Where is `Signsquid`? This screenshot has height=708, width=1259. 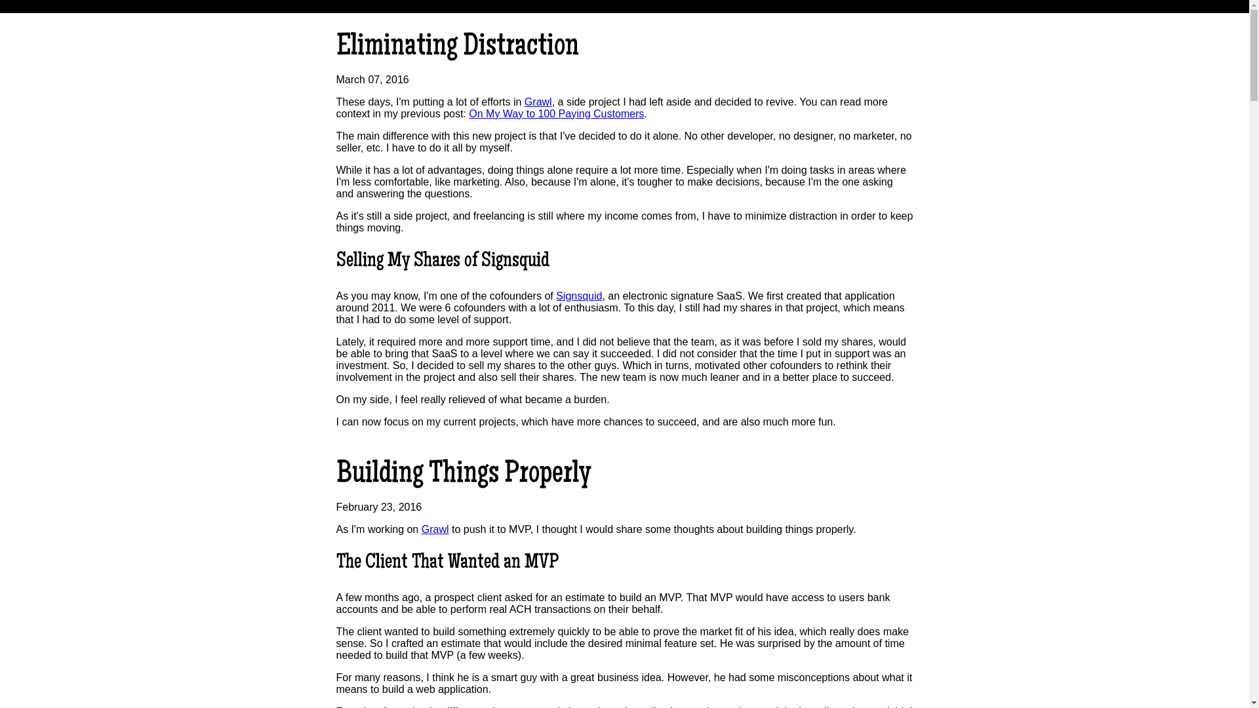
Signsquid is located at coordinates (579, 296).